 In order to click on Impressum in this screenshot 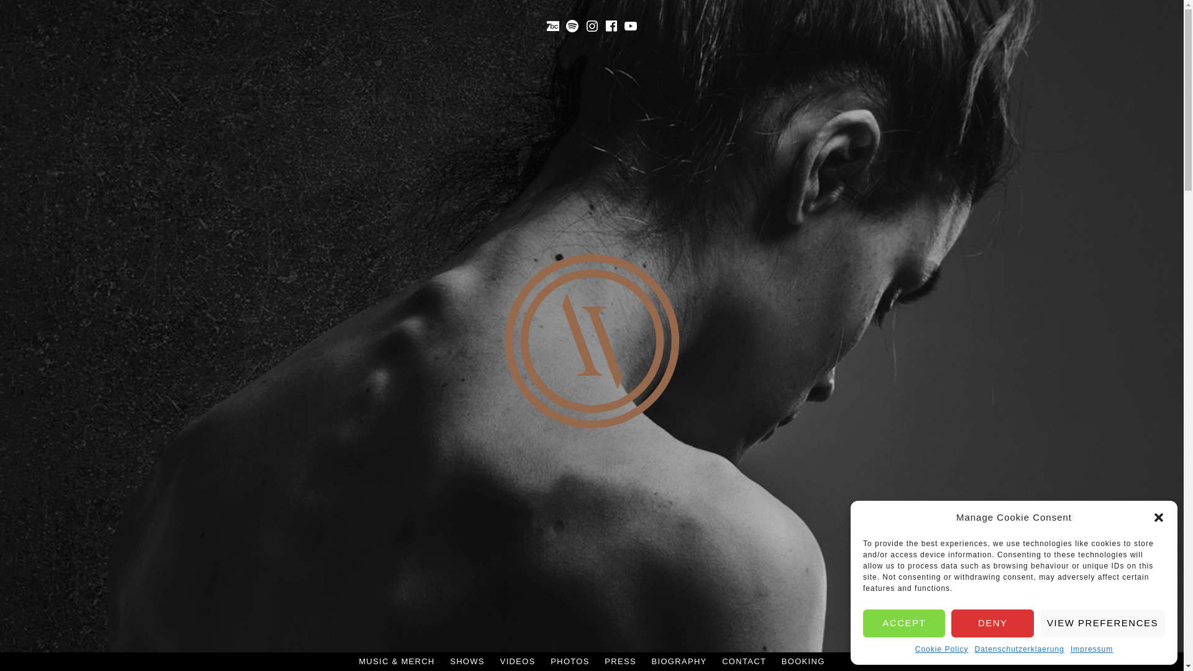, I will do `click(1092, 650)`.